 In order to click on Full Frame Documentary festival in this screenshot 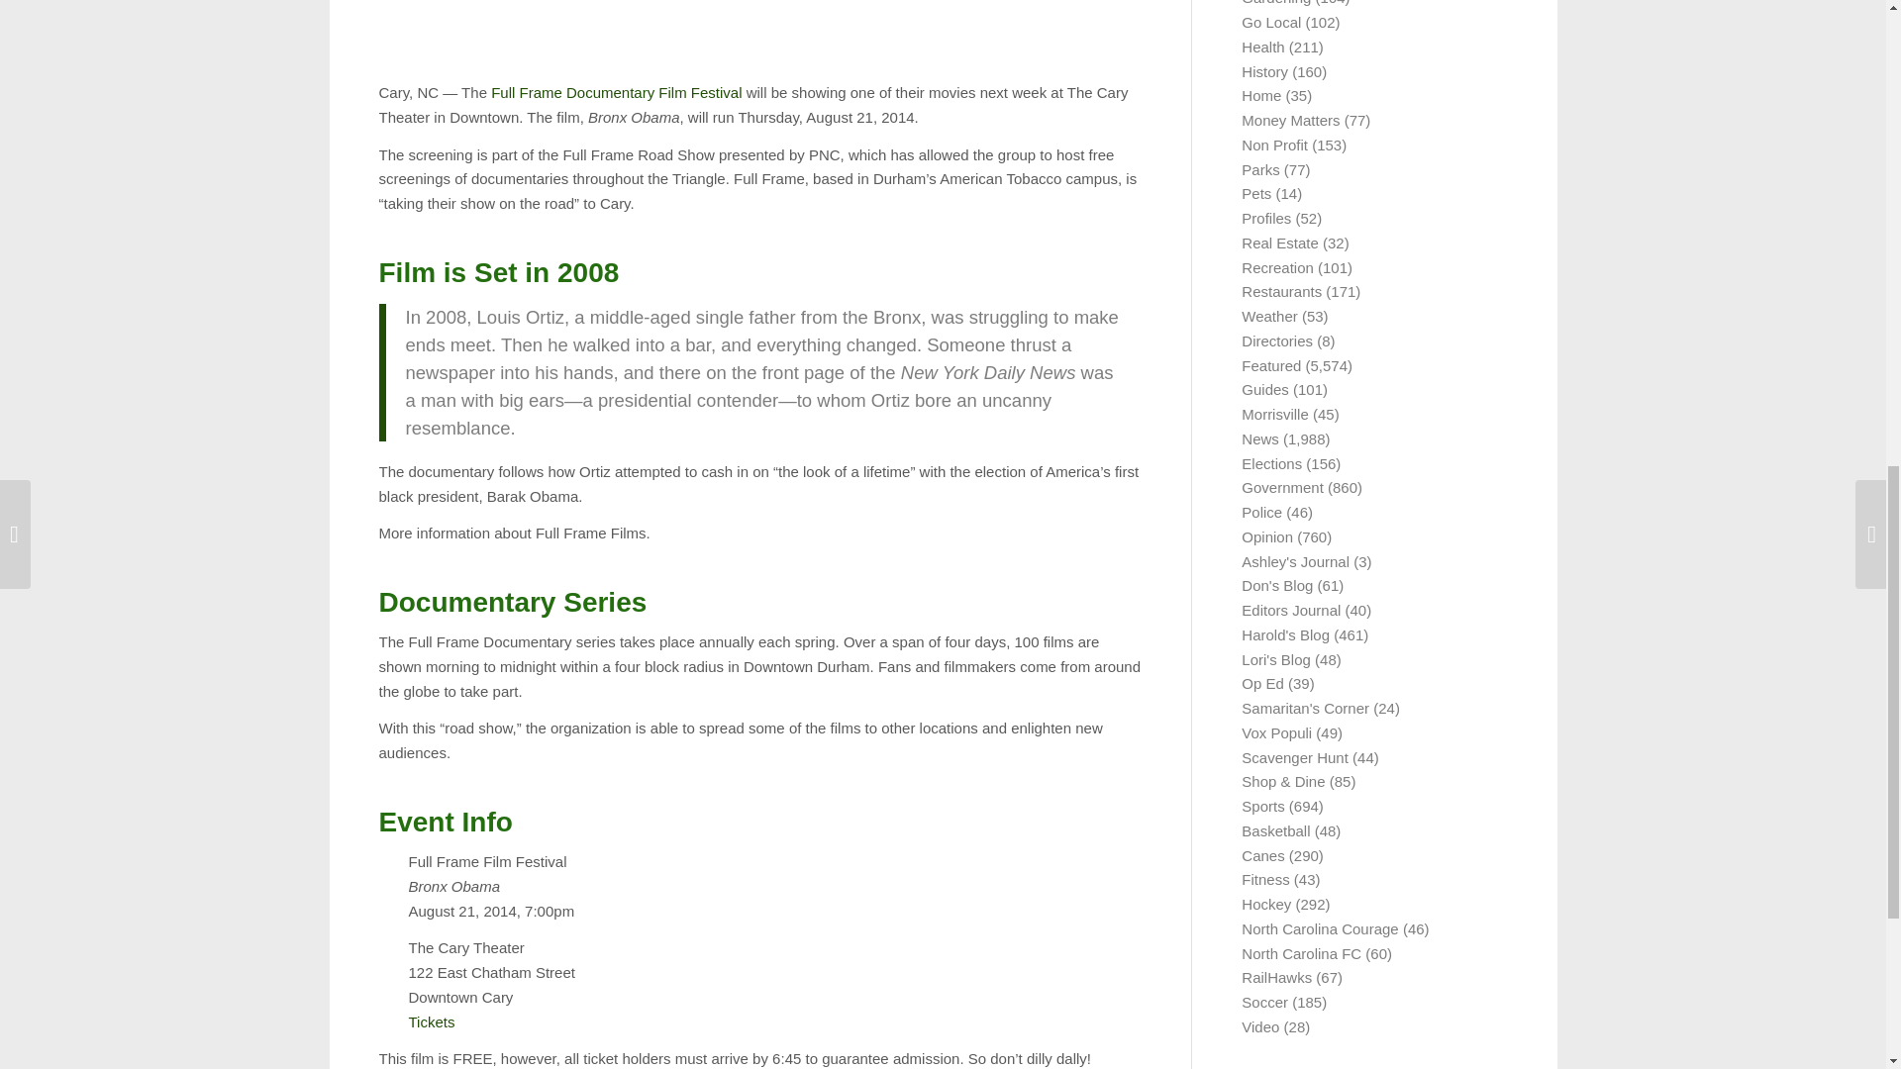, I will do `click(616, 92)`.